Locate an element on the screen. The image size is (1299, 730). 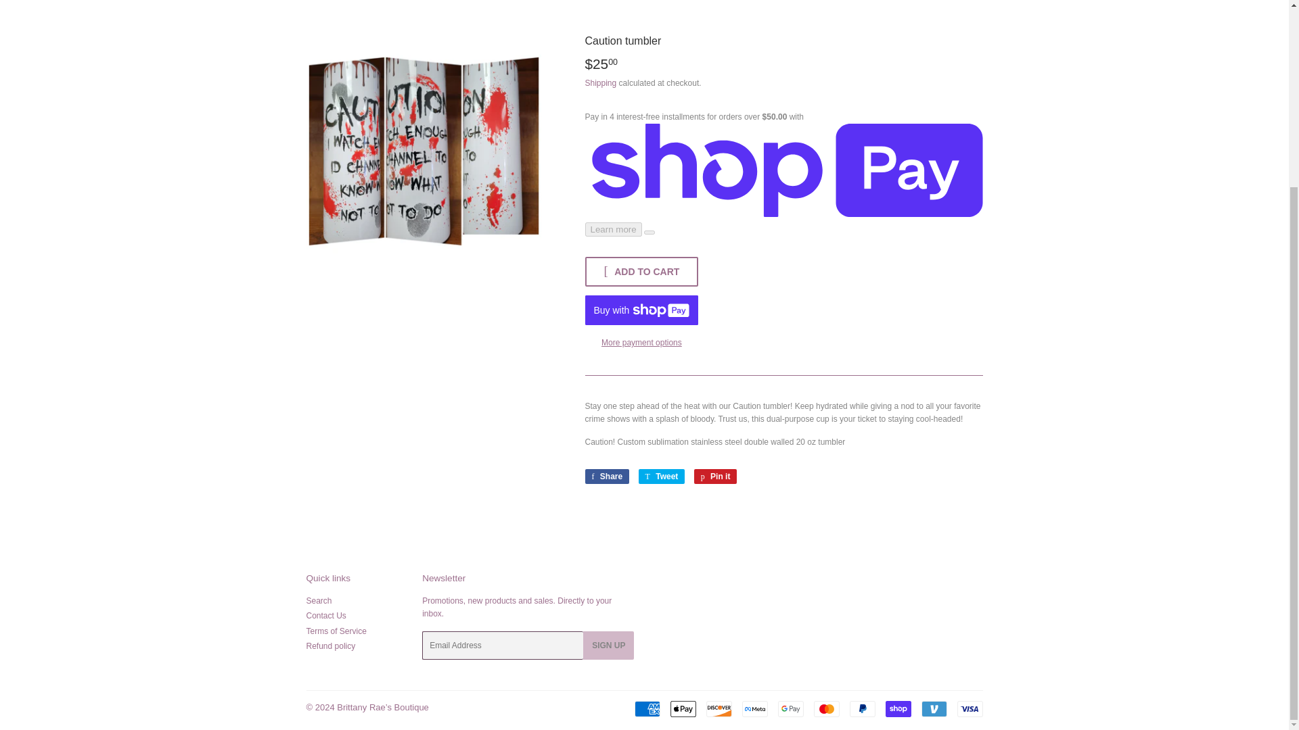
Visa is located at coordinates (969, 708).